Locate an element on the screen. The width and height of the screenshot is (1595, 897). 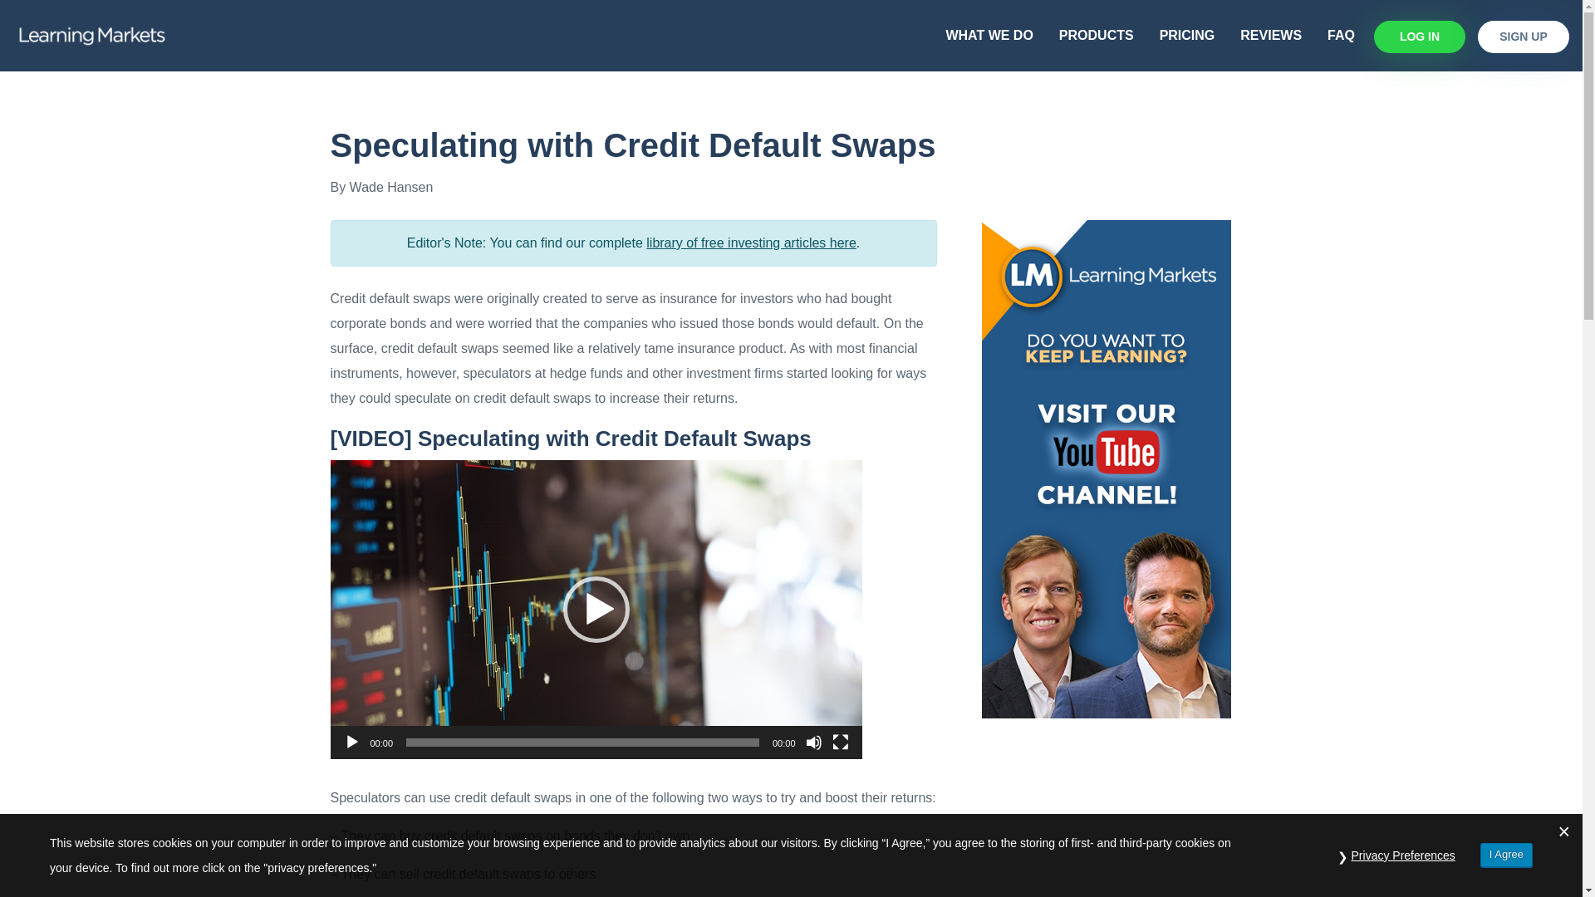
FAQ is located at coordinates (1341, 35).